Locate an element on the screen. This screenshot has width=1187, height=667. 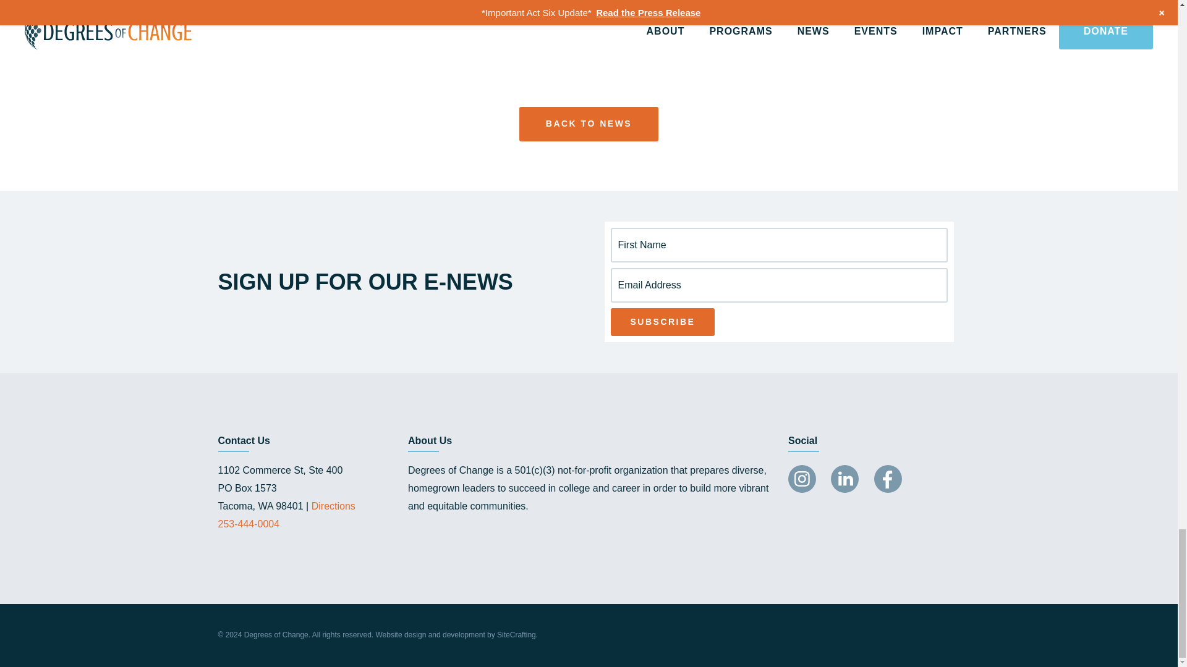
Instagram is located at coordinates (802, 479).